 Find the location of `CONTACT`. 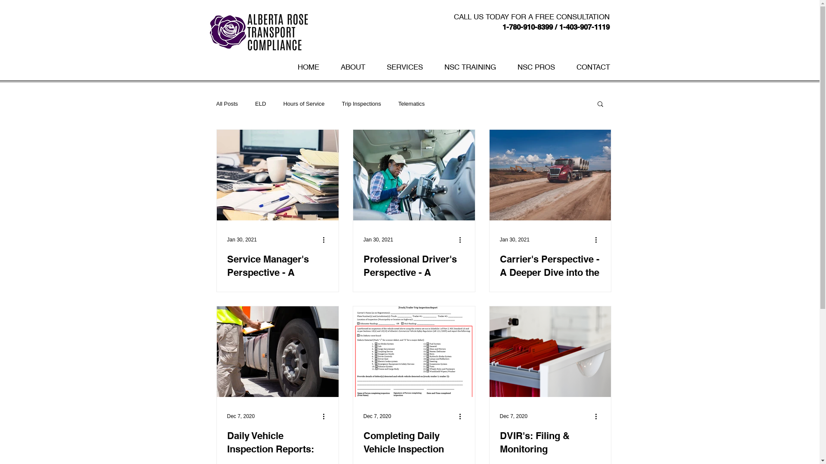

CONTACT is located at coordinates (593, 67).